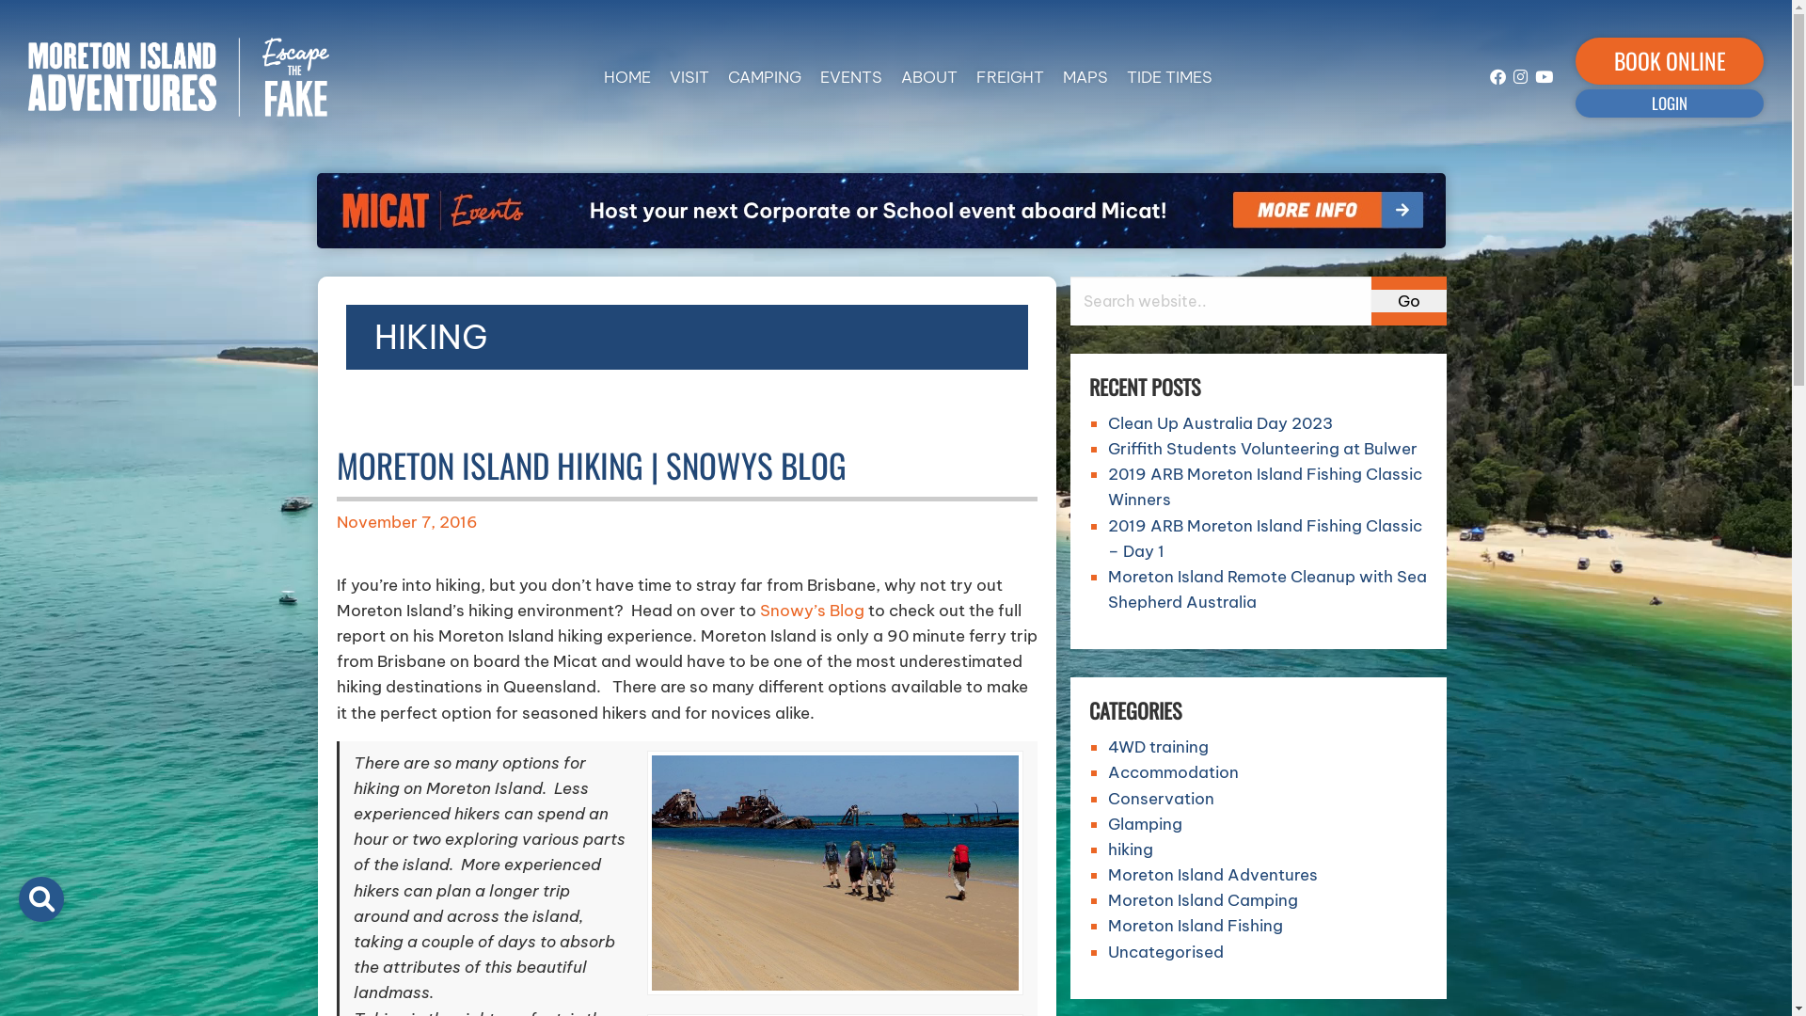  Describe the element at coordinates (1085, 77) in the screenshot. I see `MAPS` at that location.